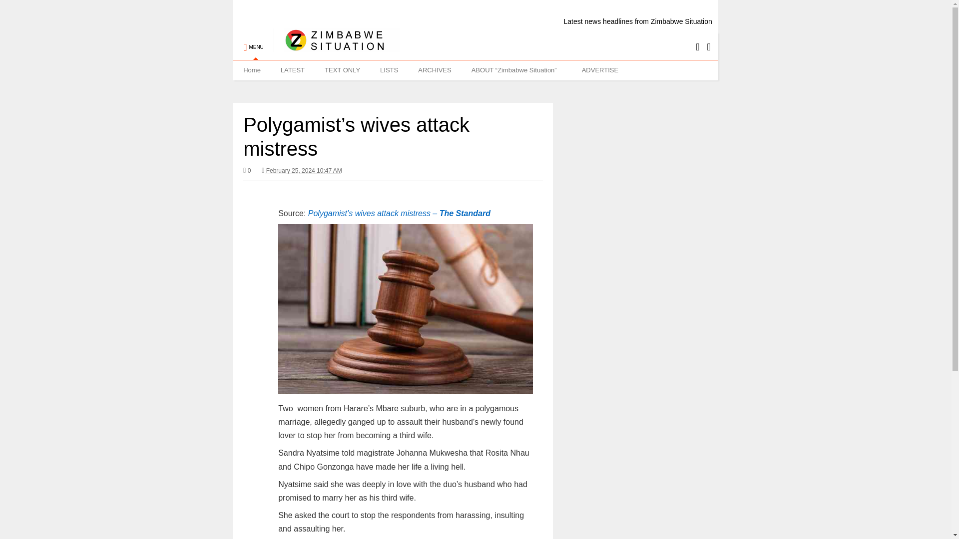 Image resolution: width=959 pixels, height=539 pixels. I want to click on ADVERTISE, so click(599, 70).